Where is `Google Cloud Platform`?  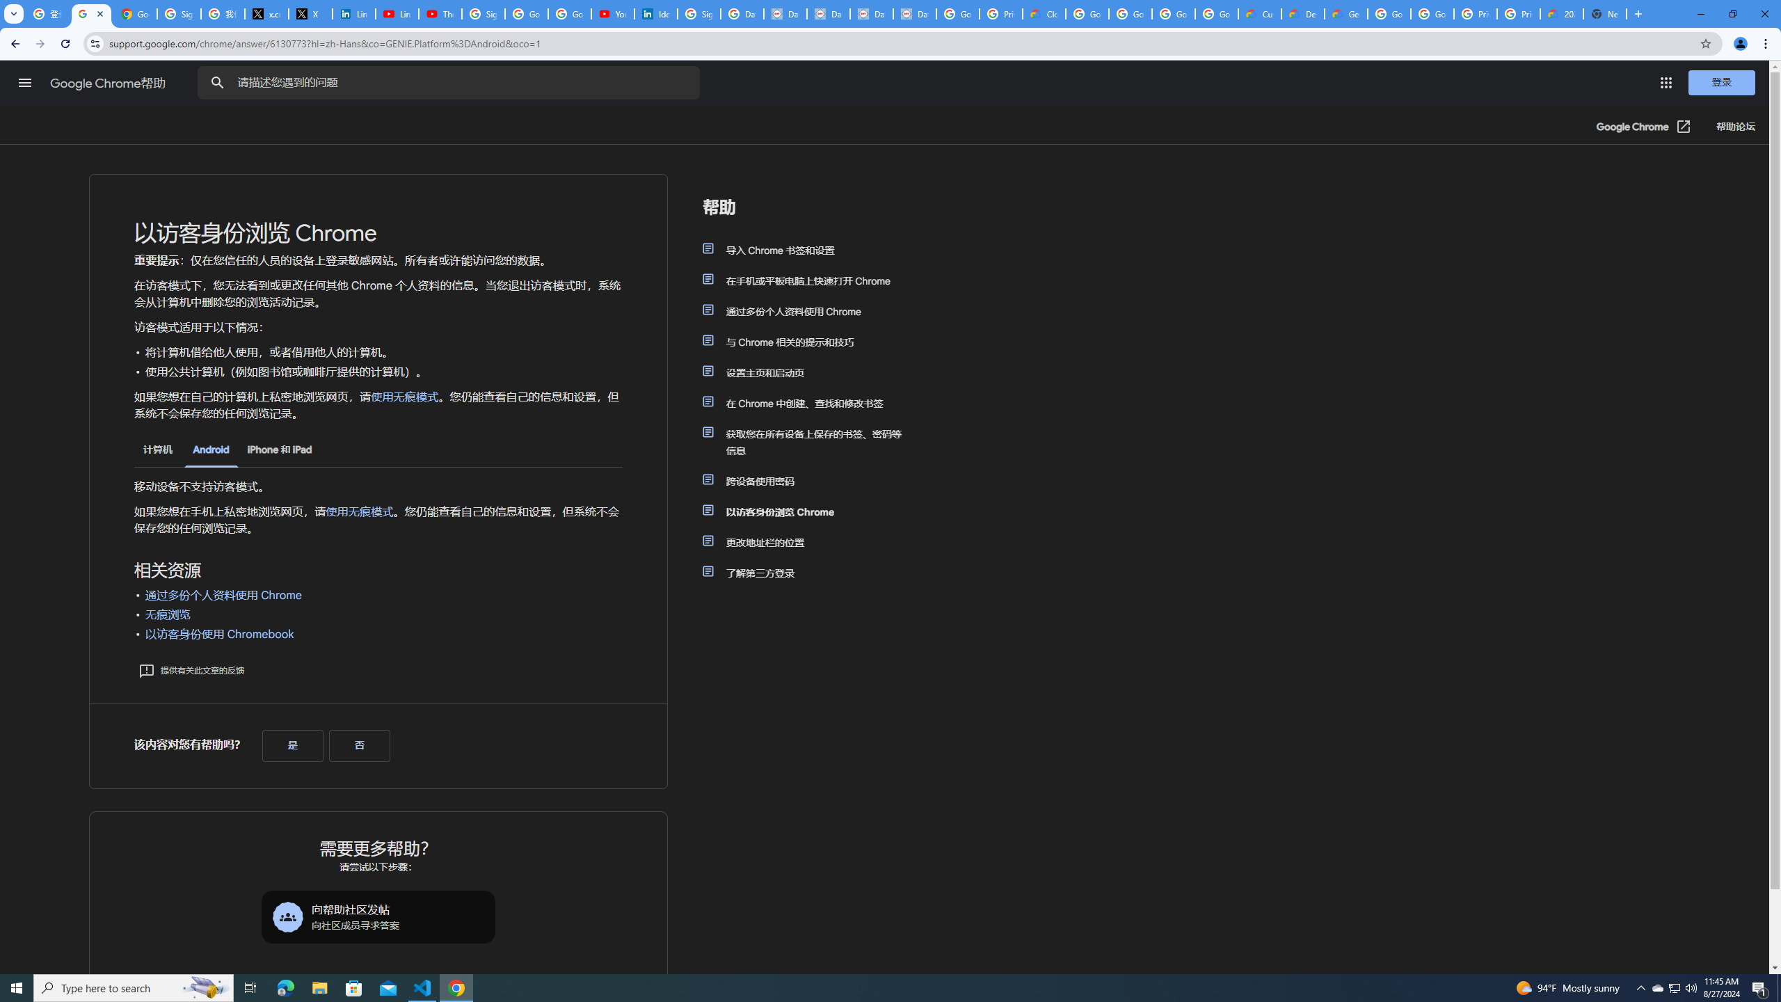 Google Cloud Platform is located at coordinates (1389, 14).